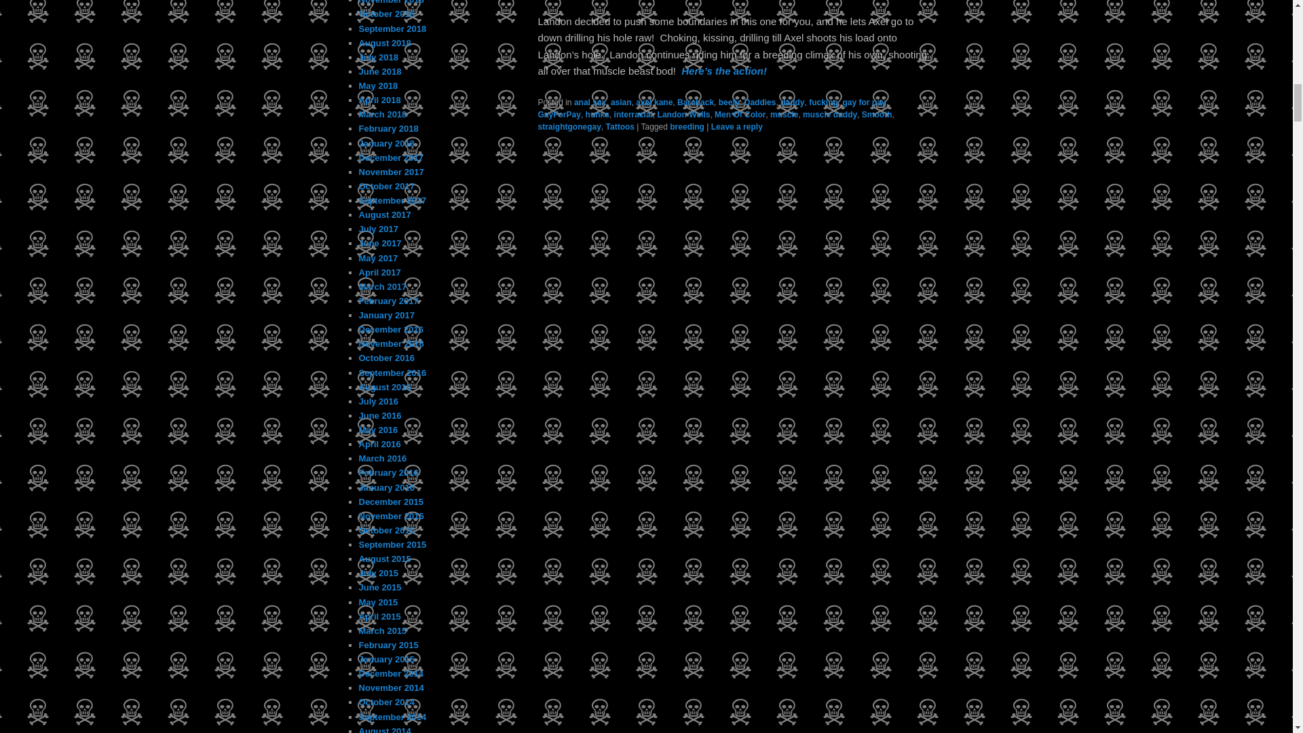 This screenshot has height=733, width=1303. I want to click on daddy, so click(792, 102).